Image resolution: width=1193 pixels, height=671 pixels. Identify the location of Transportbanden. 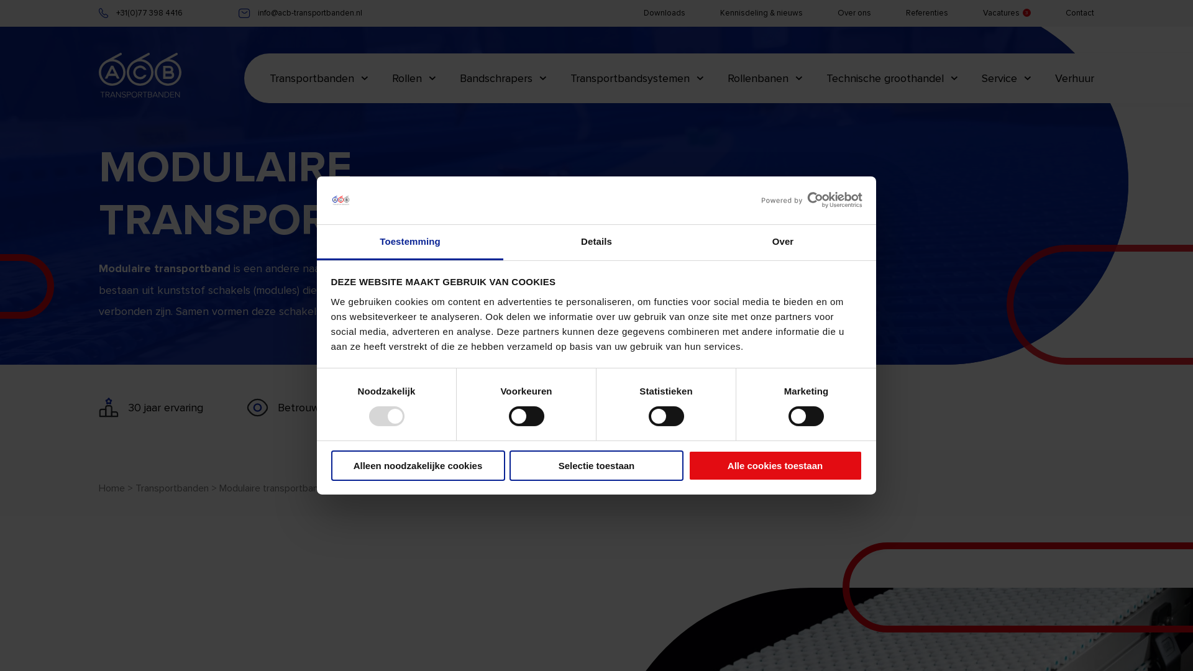
(319, 78).